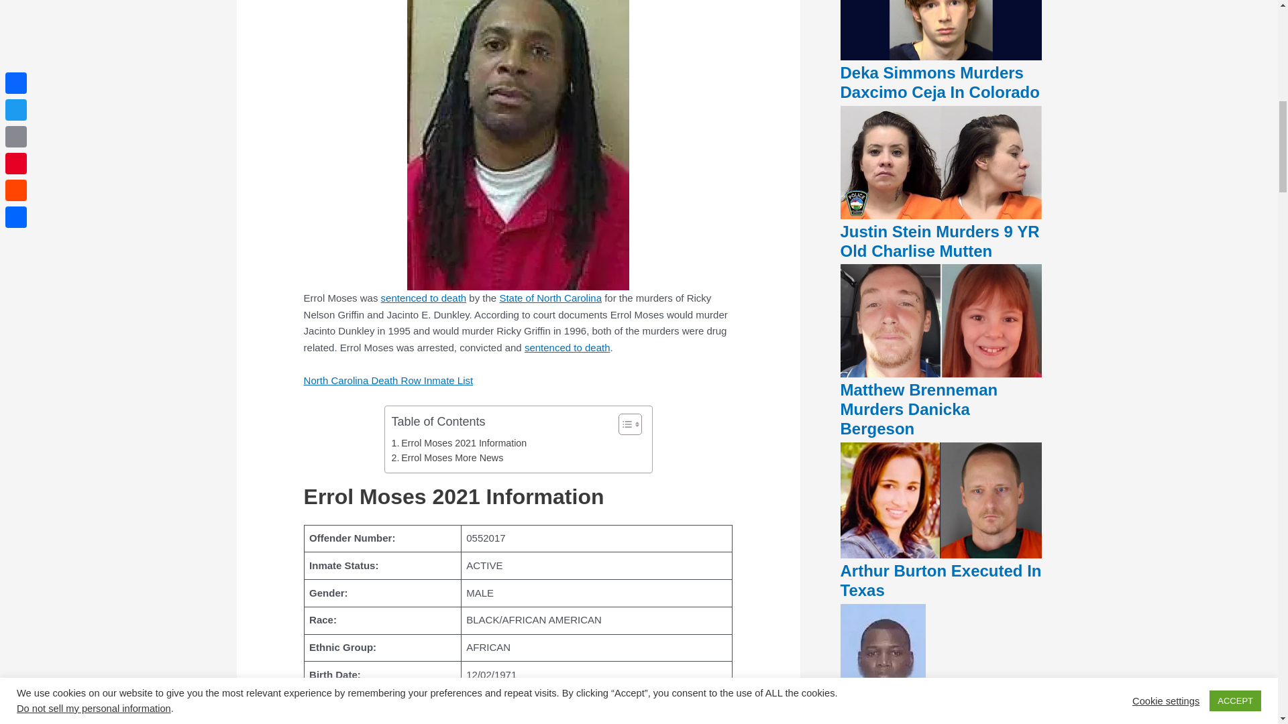 The image size is (1288, 724). I want to click on Sentenced to death, so click(424, 298).